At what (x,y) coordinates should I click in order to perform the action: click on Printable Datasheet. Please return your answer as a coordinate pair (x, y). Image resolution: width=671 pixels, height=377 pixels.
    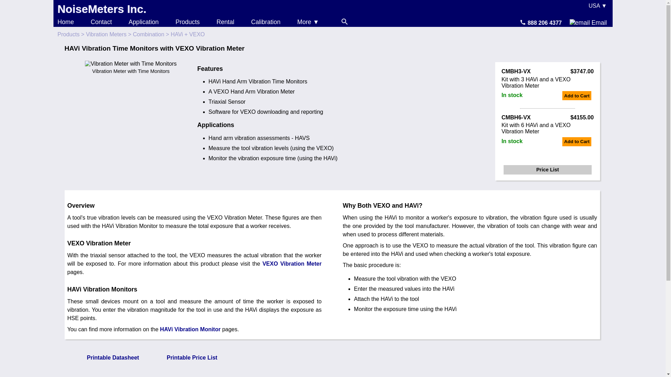
    Looking at the image, I should click on (103, 357).